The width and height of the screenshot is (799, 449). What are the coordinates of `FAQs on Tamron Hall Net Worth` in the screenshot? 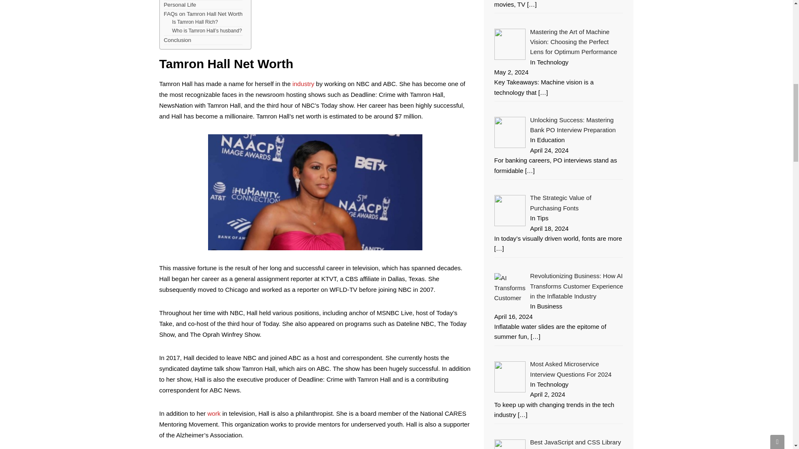 It's located at (203, 14).